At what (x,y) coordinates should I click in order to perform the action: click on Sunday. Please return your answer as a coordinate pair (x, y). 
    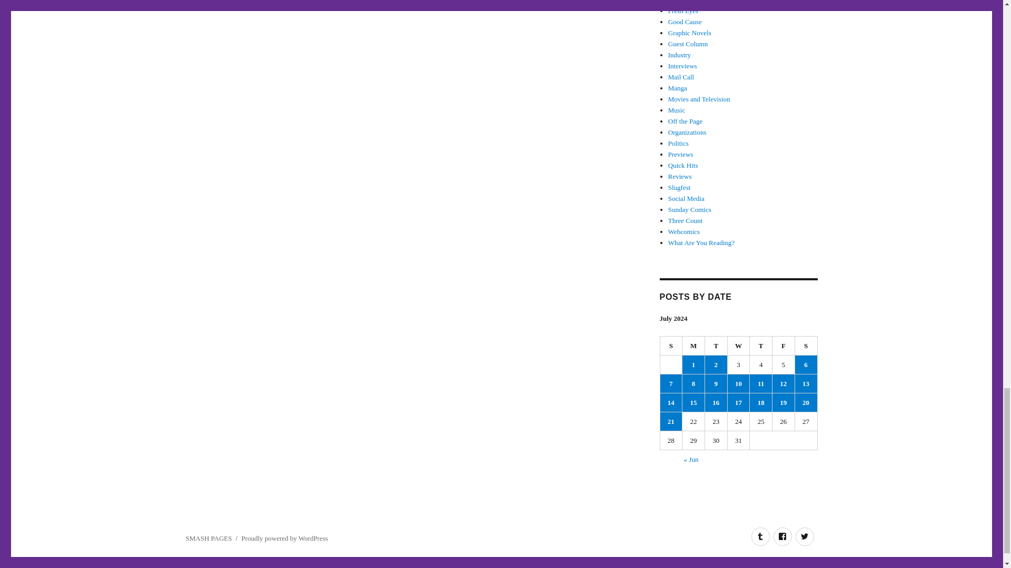
    Looking at the image, I should click on (671, 346).